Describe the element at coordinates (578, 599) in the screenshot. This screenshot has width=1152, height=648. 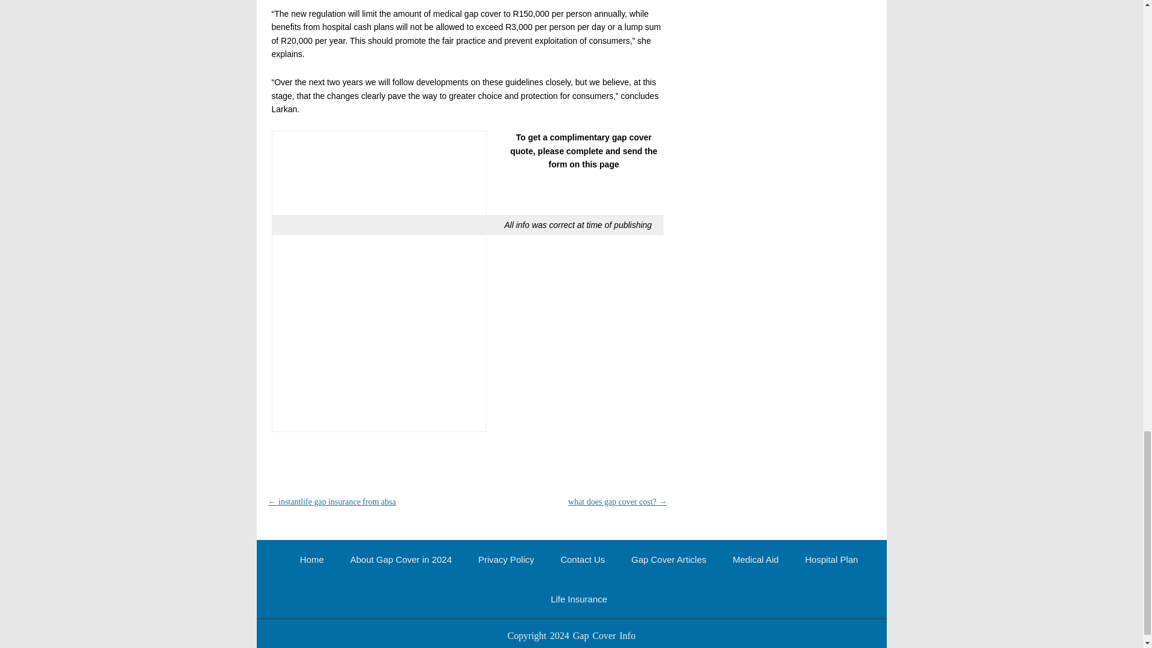
I see `Life Insurance` at that location.